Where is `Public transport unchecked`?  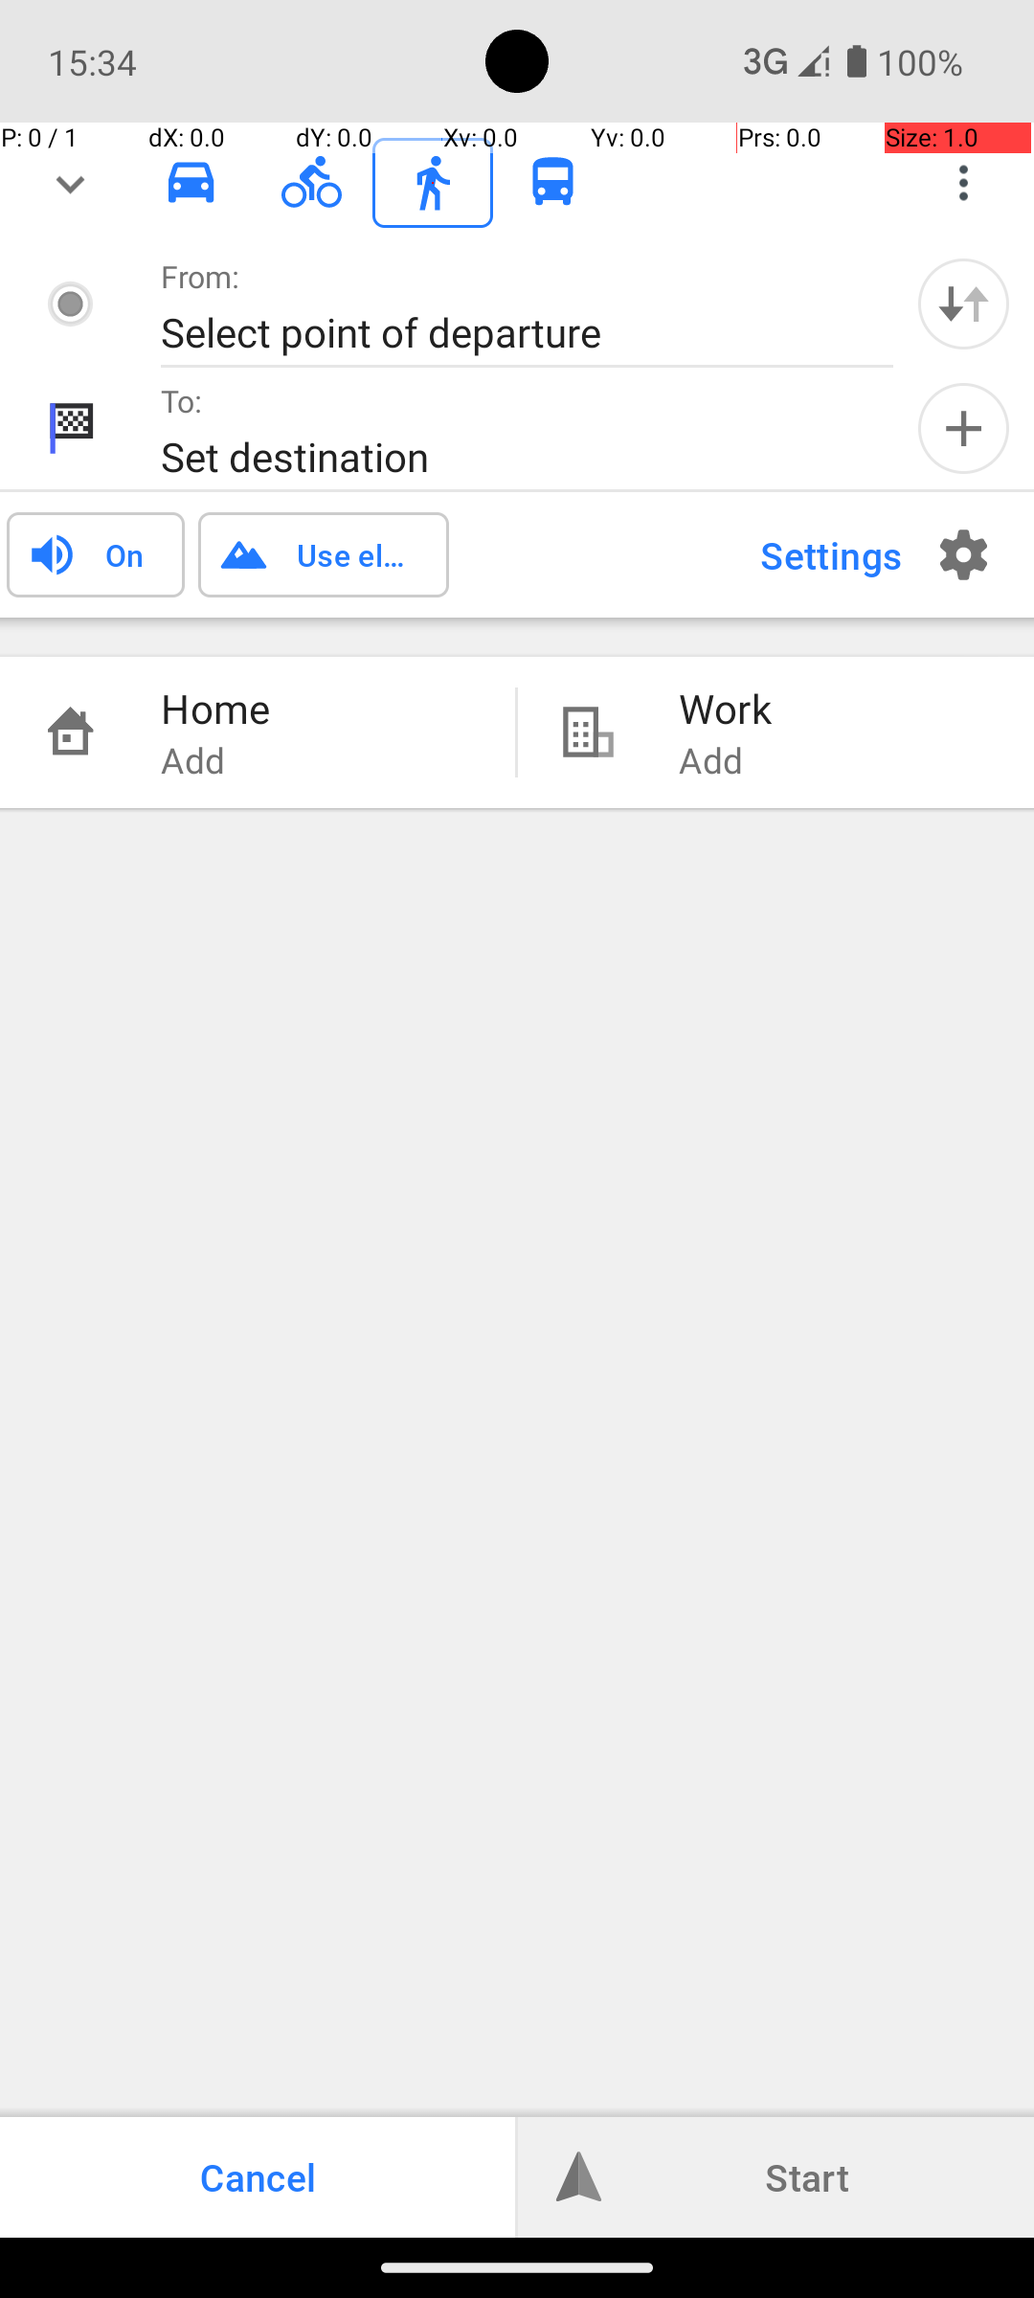 Public transport unchecked is located at coordinates (553, 182).